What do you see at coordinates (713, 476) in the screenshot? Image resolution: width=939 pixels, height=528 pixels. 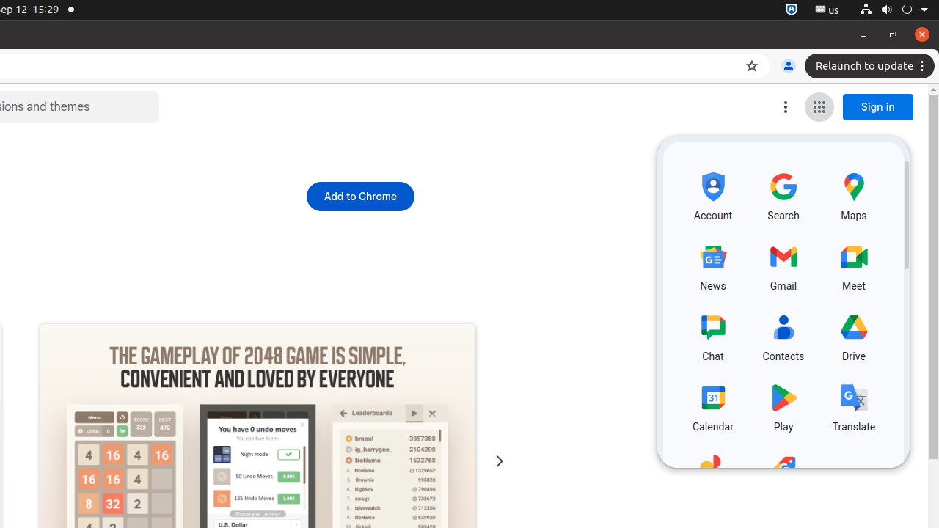 I see `Photos, row 5 of 5 and column 1 of 3 in the first section (opens a new tab)` at bounding box center [713, 476].